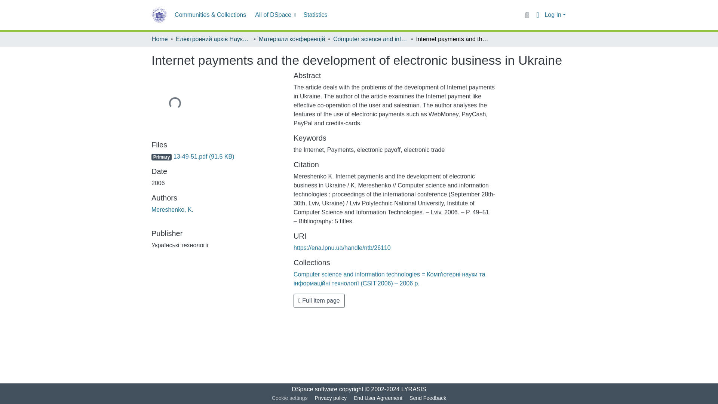 This screenshot has height=404, width=718. What do you see at coordinates (537, 15) in the screenshot?
I see `Language switch` at bounding box center [537, 15].